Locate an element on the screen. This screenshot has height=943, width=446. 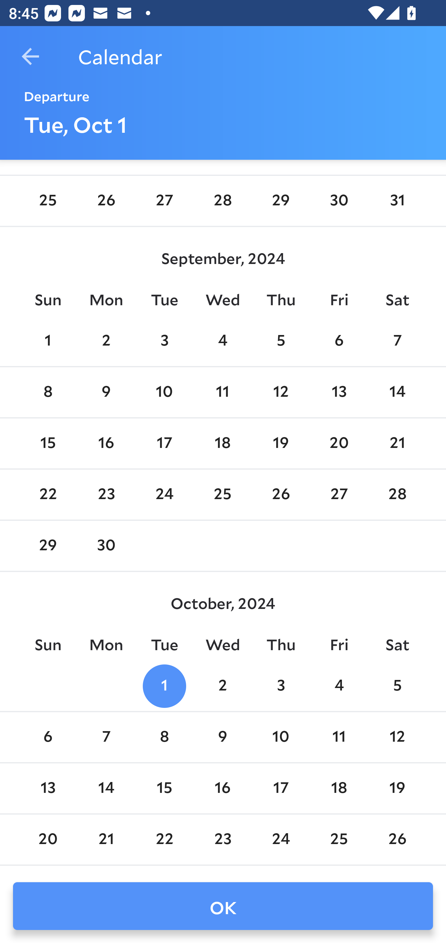
OK is located at coordinates (223, 906).